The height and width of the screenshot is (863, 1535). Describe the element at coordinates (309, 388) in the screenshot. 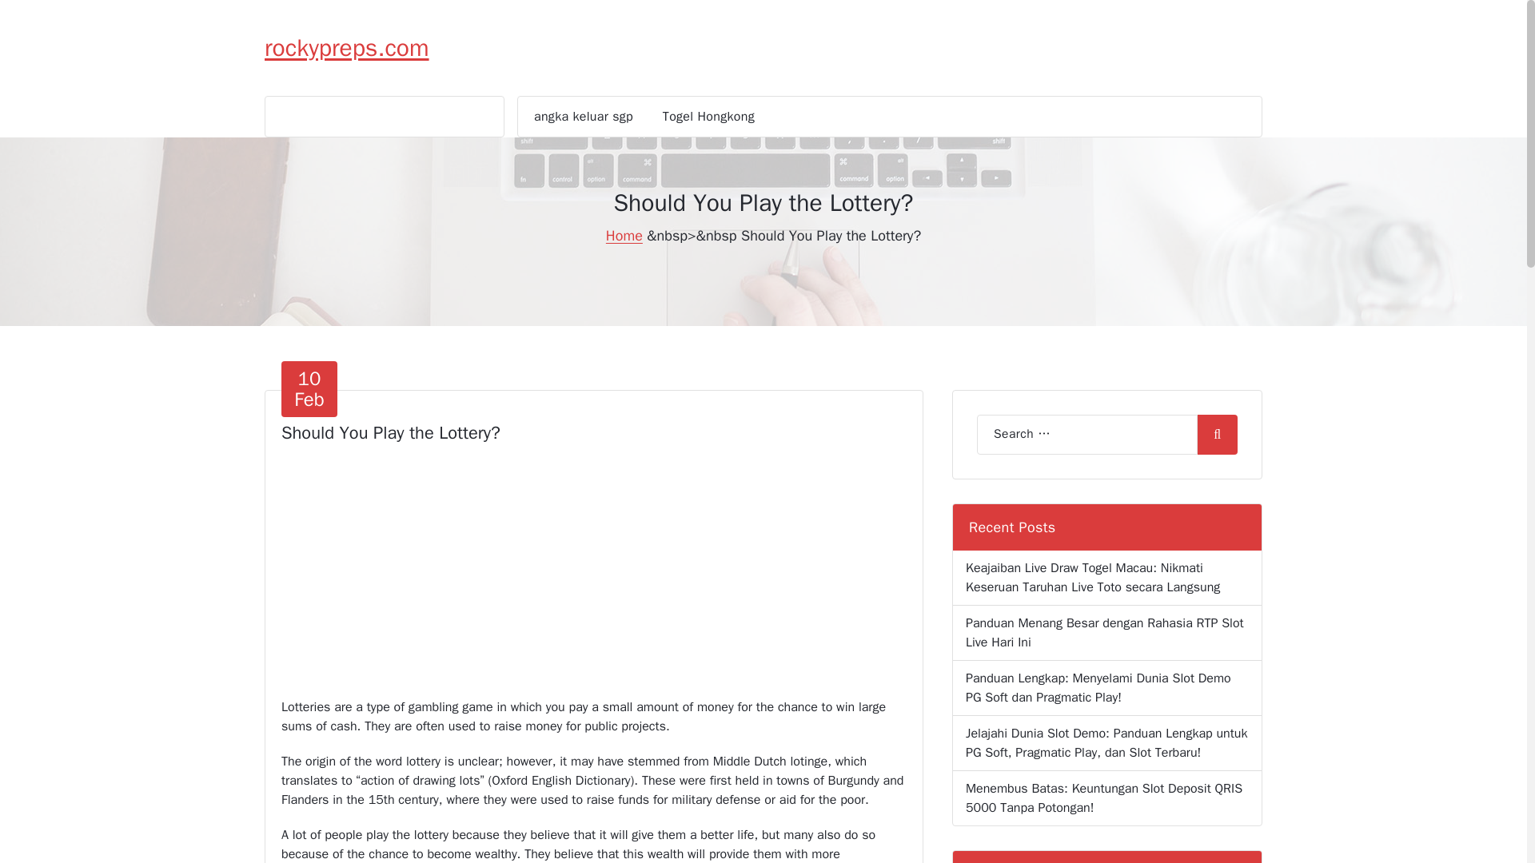

I see `angka keluar sgp` at that location.